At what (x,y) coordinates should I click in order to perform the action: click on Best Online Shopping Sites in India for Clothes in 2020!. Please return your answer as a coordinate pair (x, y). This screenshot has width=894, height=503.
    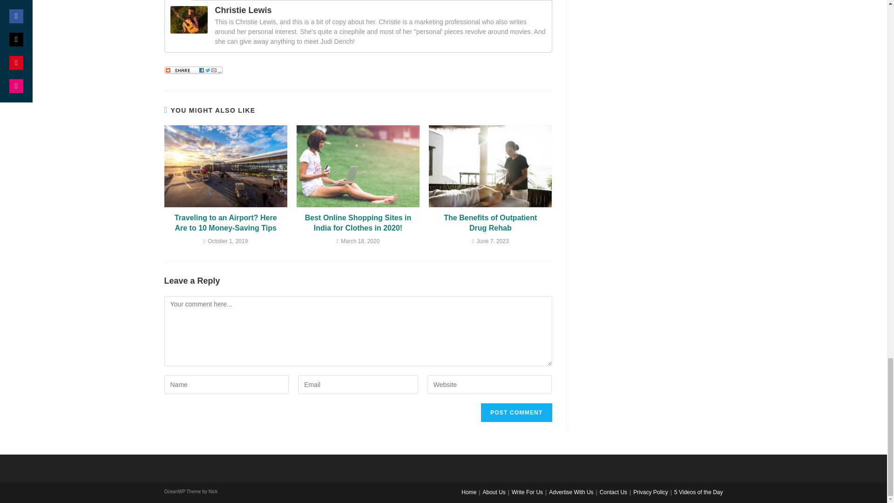
    Looking at the image, I should click on (358, 223).